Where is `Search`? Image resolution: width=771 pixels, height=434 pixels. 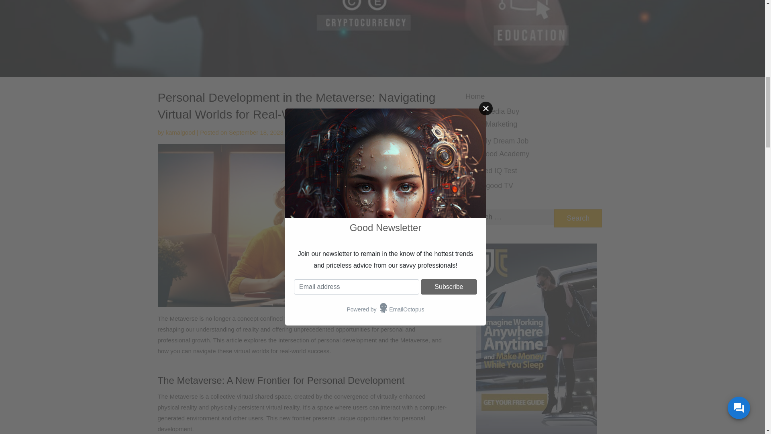
Search is located at coordinates (578, 218).